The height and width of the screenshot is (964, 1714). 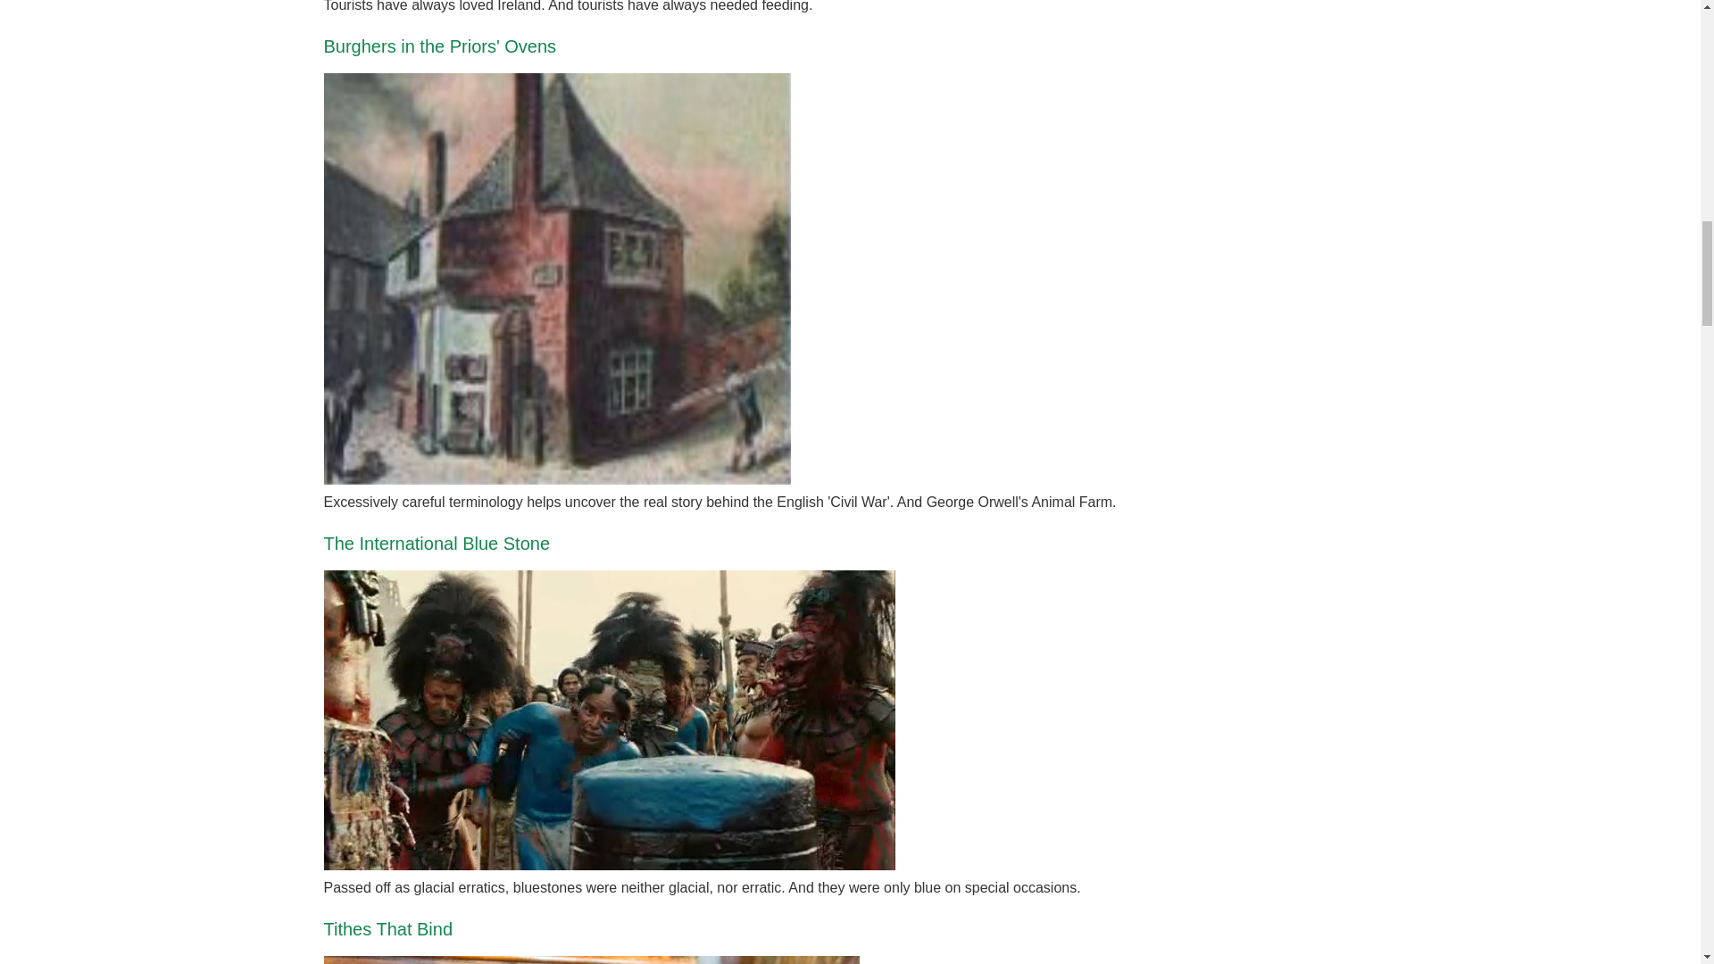 I want to click on The International Blue Stone, so click(x=437, y=543).